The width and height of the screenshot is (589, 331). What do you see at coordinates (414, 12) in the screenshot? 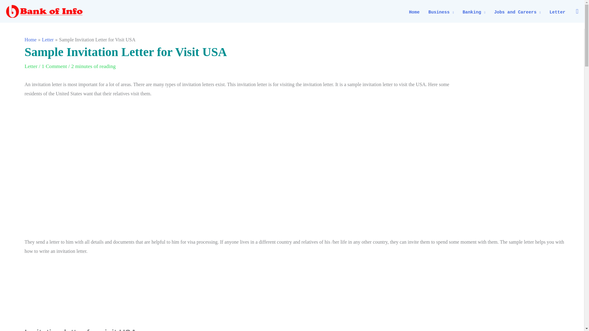
I see `Home` at bounding box center [414, 12].